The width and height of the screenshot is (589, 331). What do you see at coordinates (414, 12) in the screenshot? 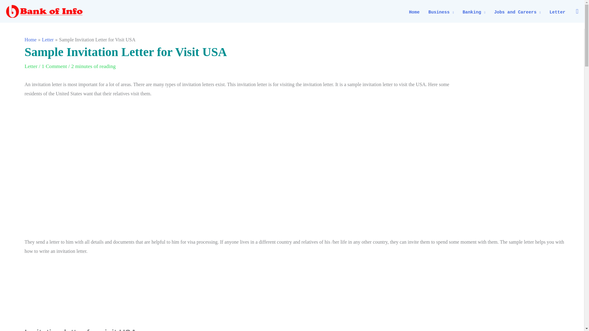
I see `Home` at bounding box center [414, 12].